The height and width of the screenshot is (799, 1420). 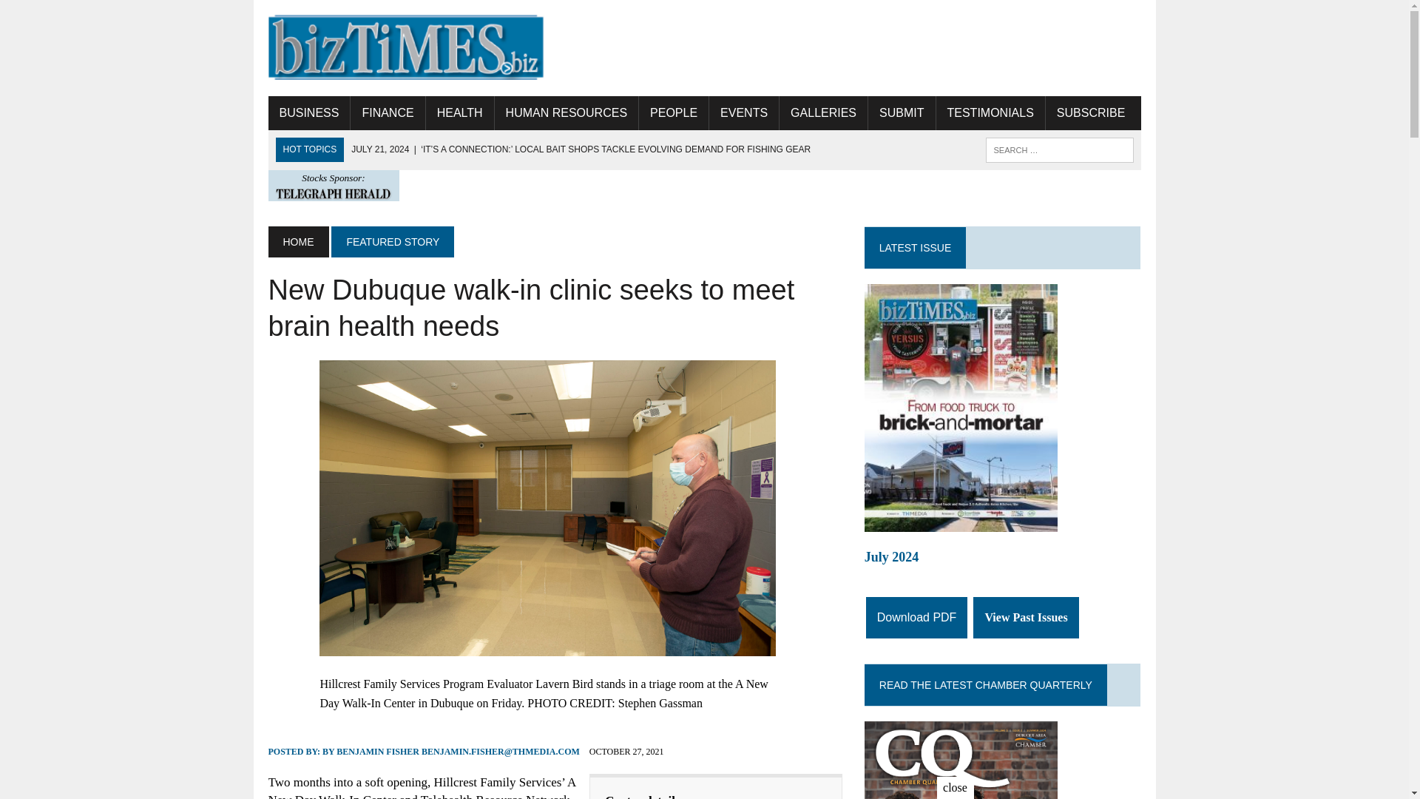 What do you see at coordinates (743, 112) in the screenshot?
I see `EVENTS` at bounding box center [743, 112].